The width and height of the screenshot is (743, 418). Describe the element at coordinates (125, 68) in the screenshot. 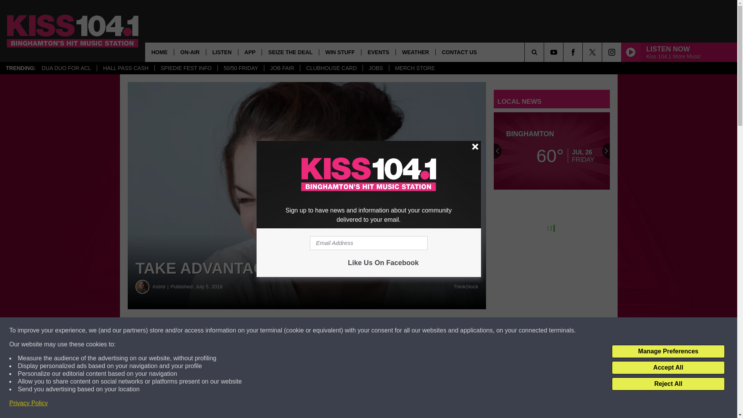

I see `HALL PASS CASH` at that location.